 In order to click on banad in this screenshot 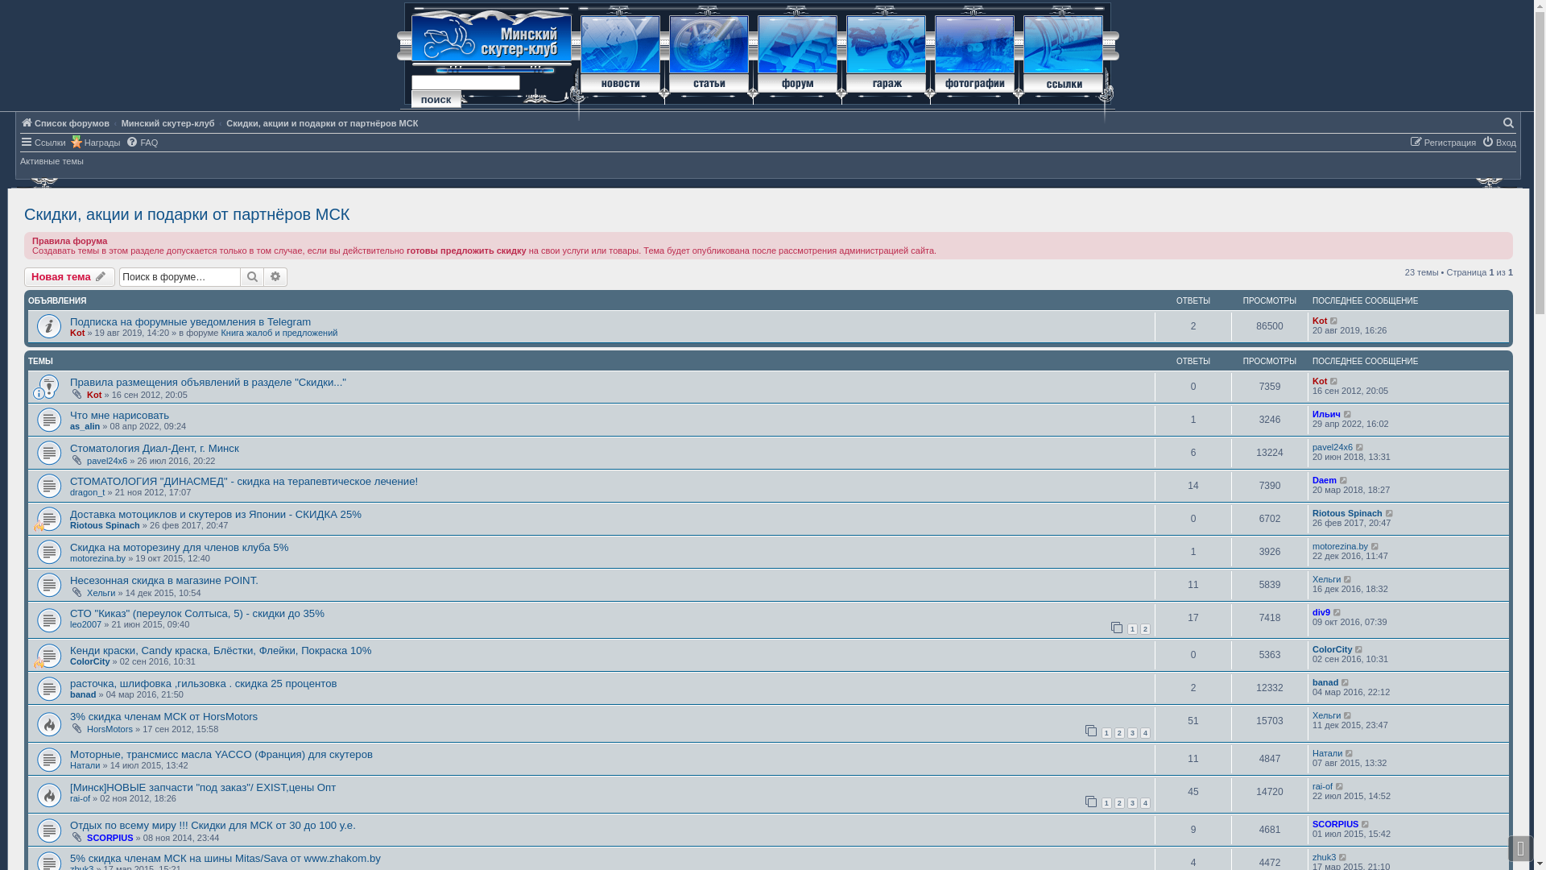, I will do `click(83, 694)`.